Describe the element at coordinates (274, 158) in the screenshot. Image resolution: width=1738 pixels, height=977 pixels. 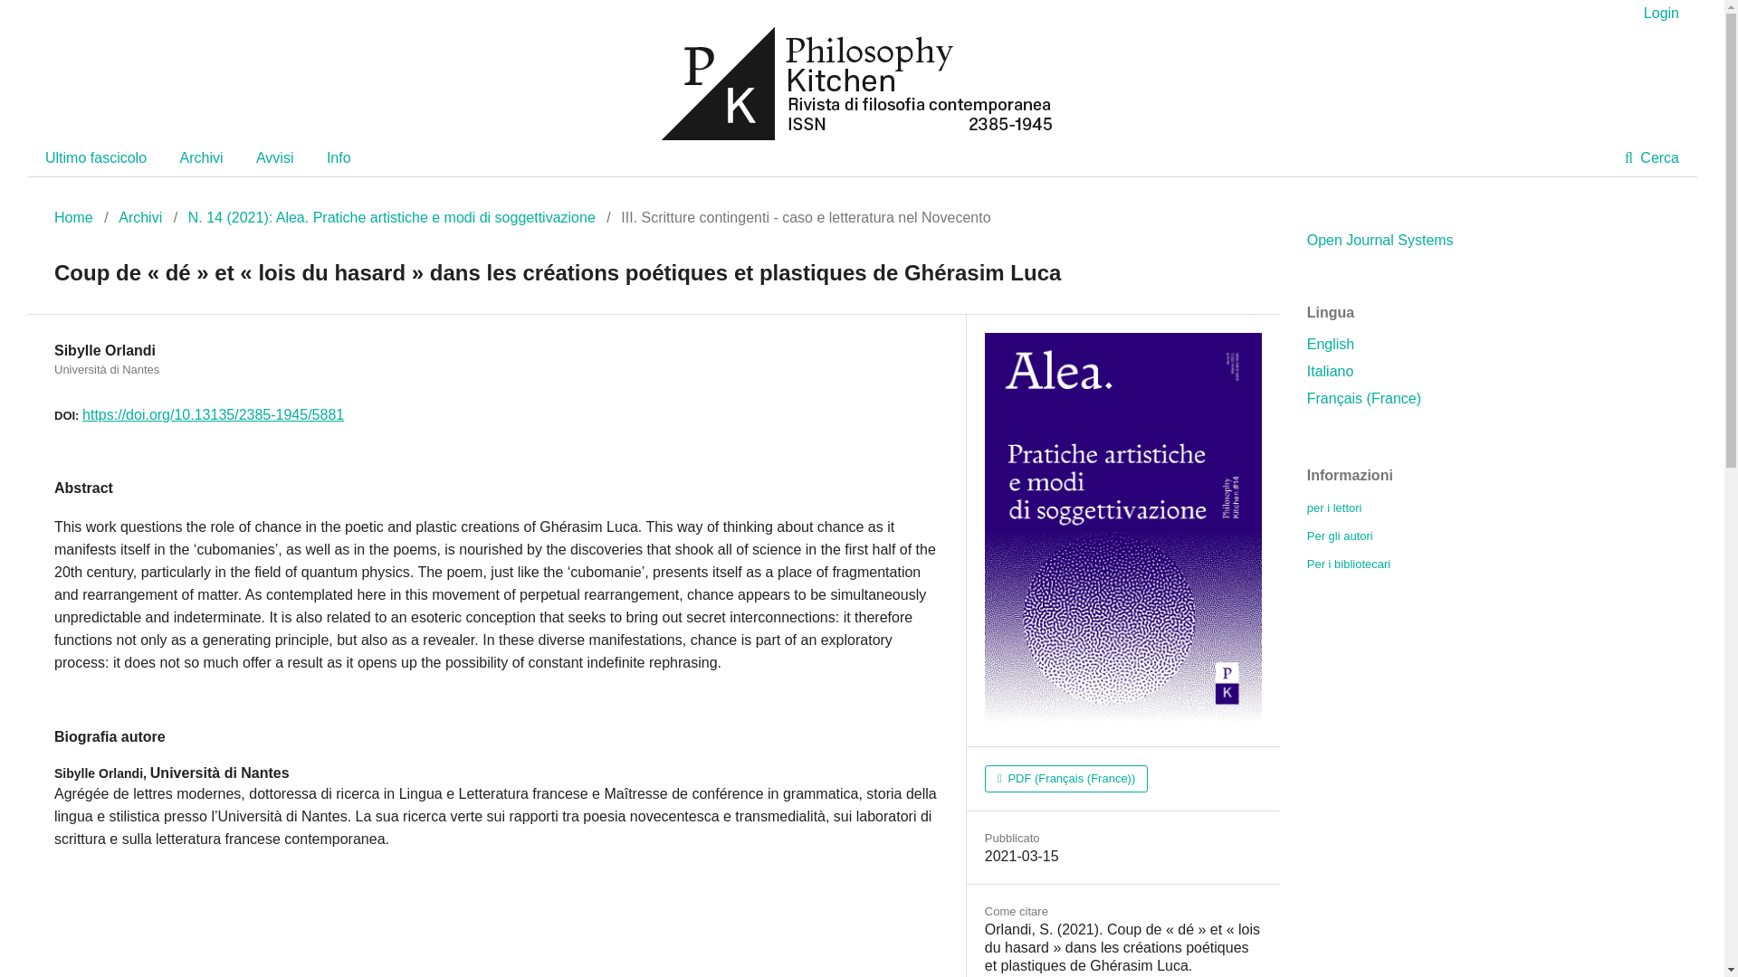
I see `Avvisi` at that location.